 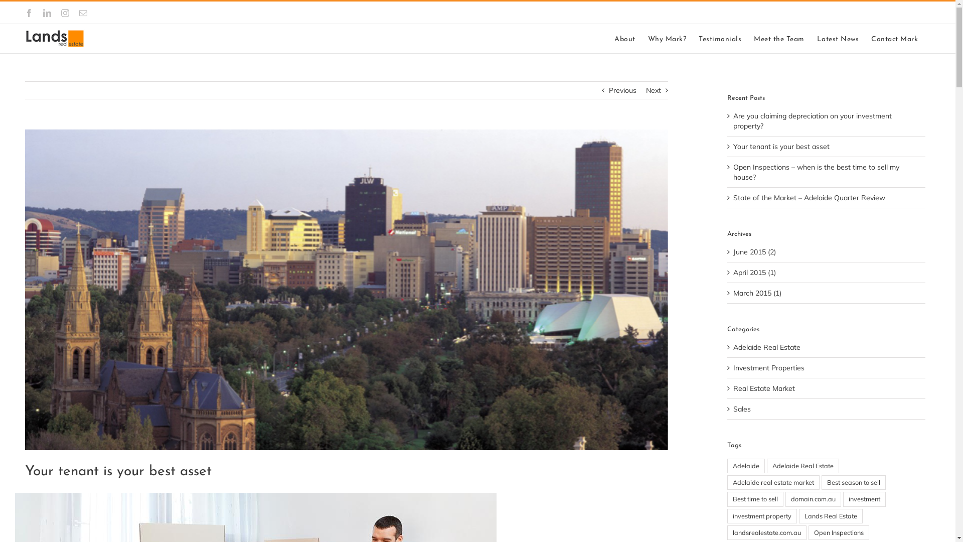 I want to click on Latest News, so click(x=838, y=39).